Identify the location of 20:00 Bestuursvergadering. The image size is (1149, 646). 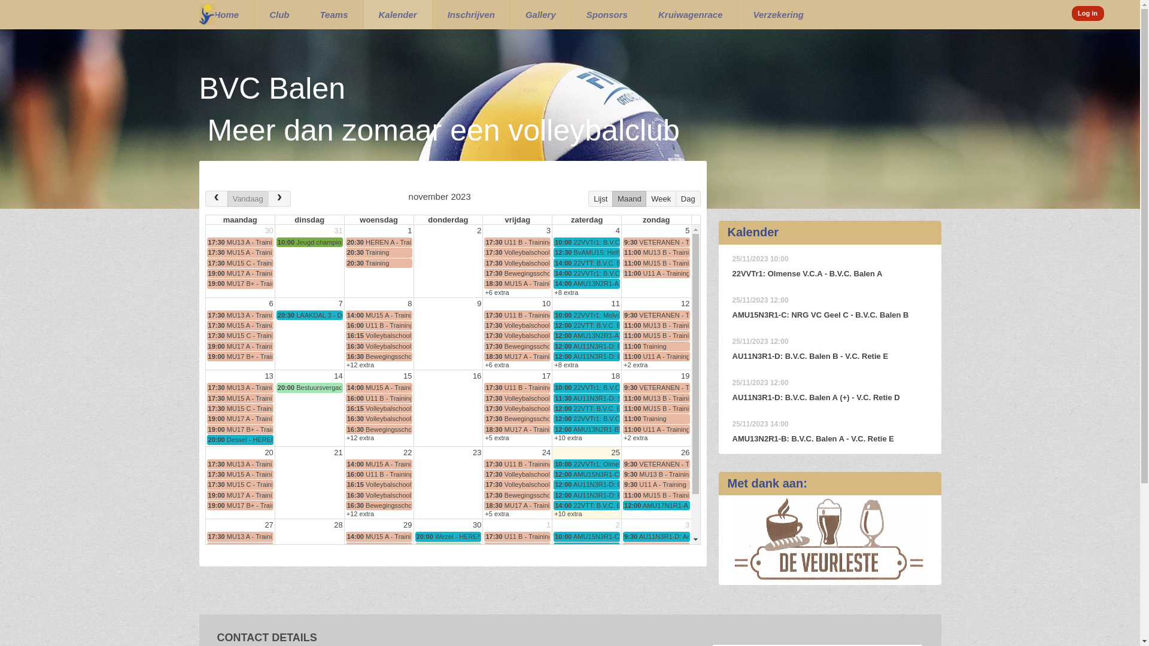
(310, 388).